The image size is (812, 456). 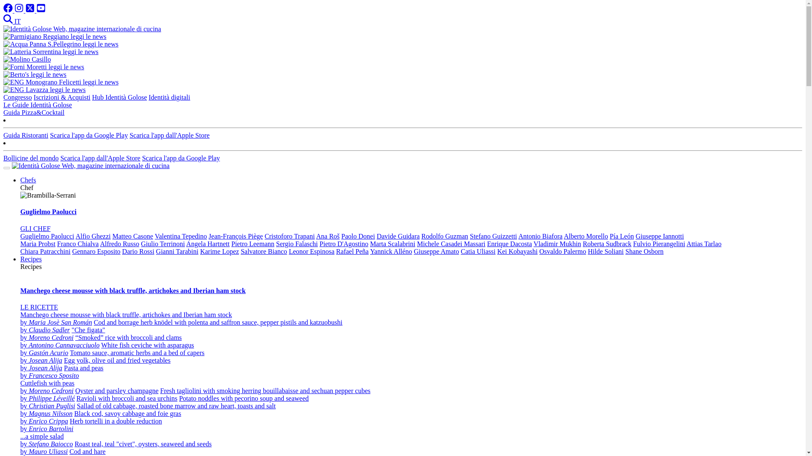 What do you see at coordinates (100, 158) in the screenshot?
I see `App Bollicine del mondo - Apple` at bounding box center [100, 158].